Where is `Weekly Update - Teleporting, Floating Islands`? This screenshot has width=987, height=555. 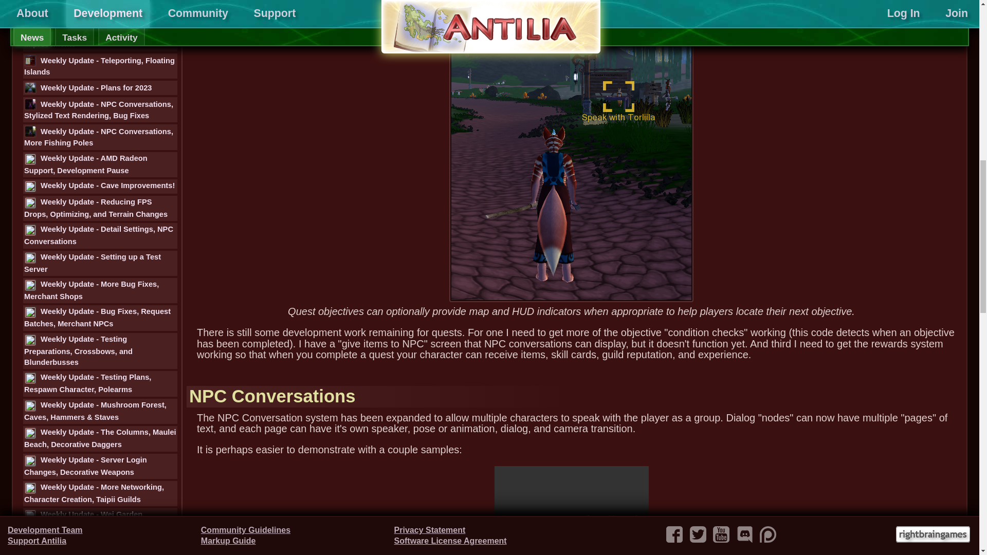 Weekly Update - Teleporting, Floating Islands is located at coordinates (100, 66).